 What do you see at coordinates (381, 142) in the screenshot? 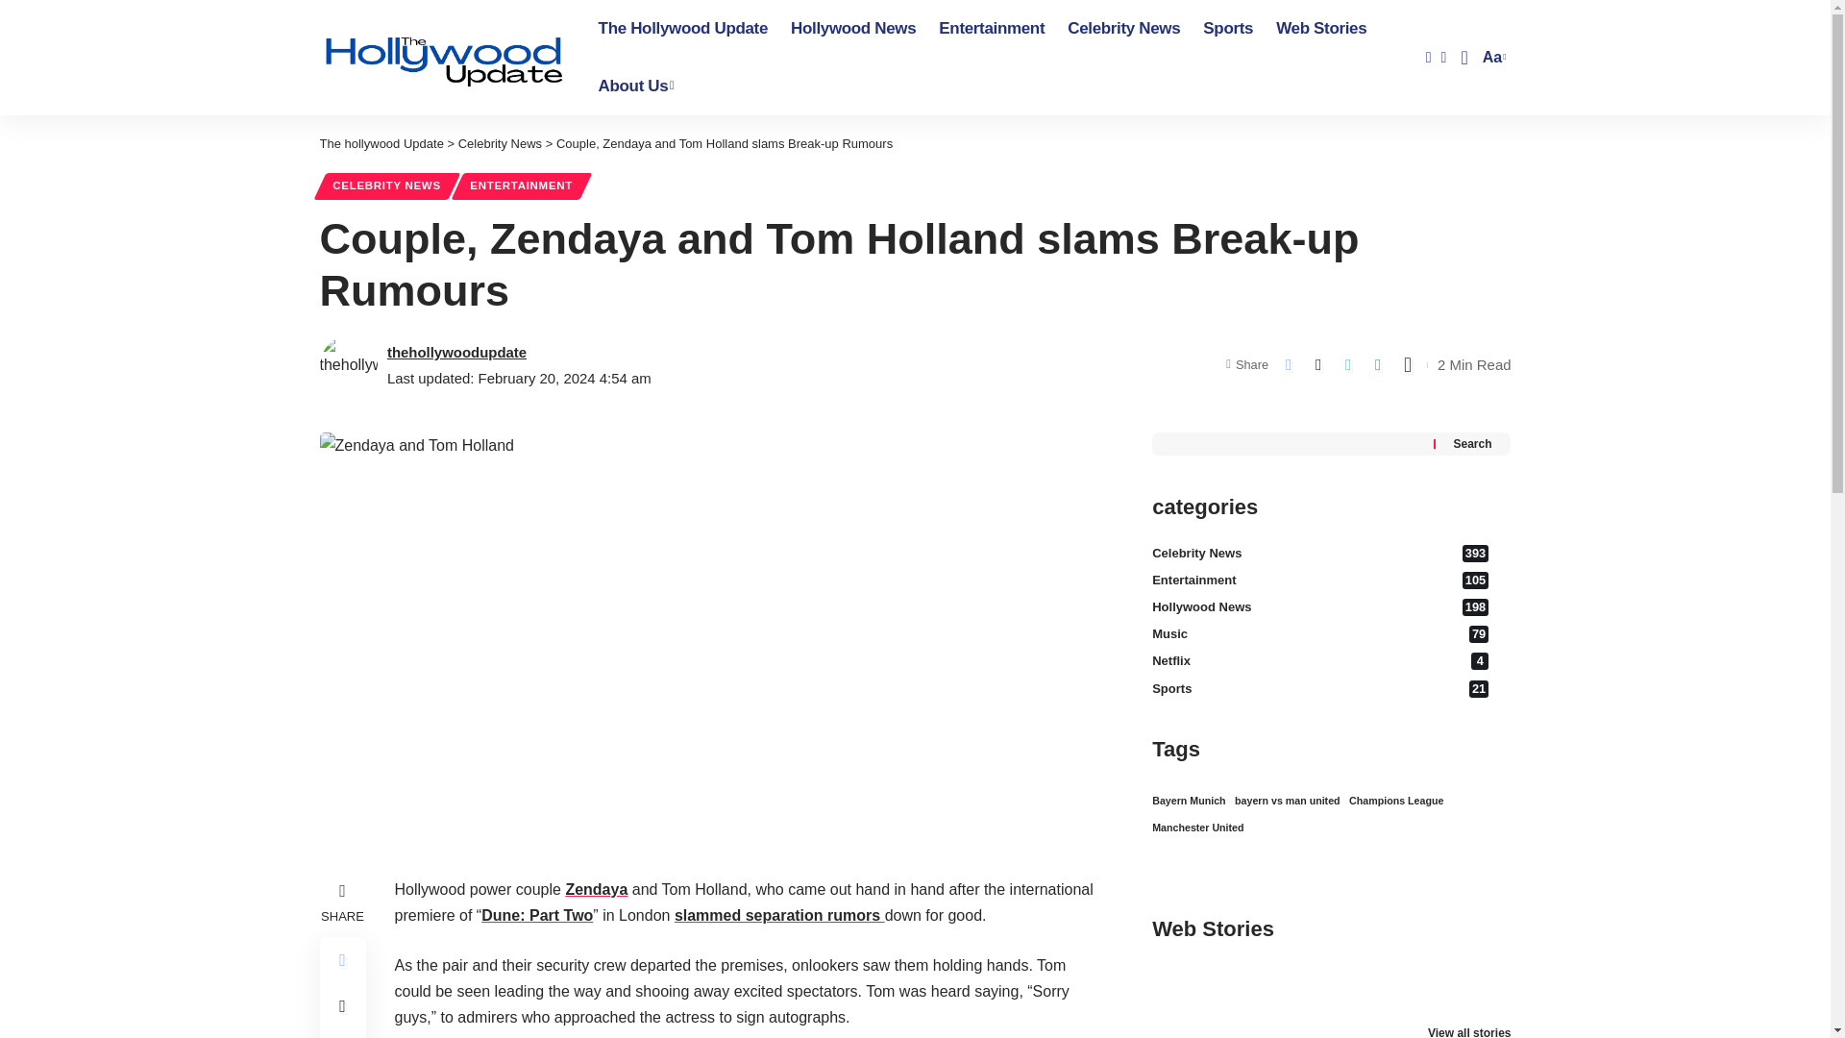
I see `Sports` at bounding box center [381, 142].